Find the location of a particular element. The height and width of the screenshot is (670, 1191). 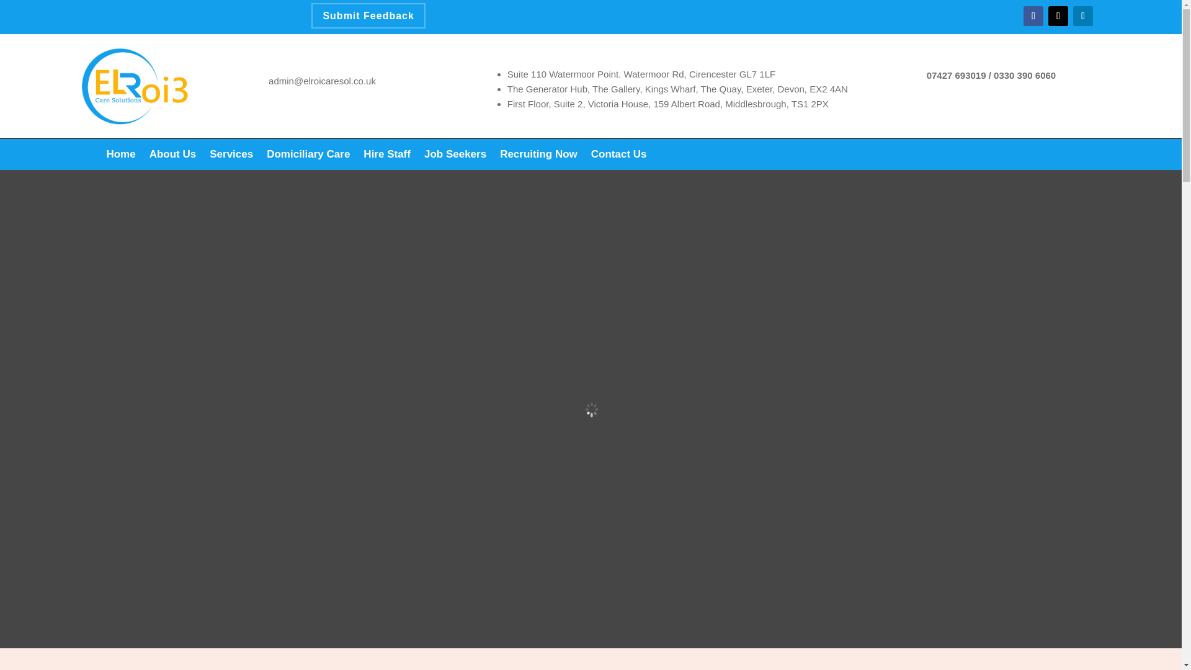

Services is located at coordinates (231, 156).